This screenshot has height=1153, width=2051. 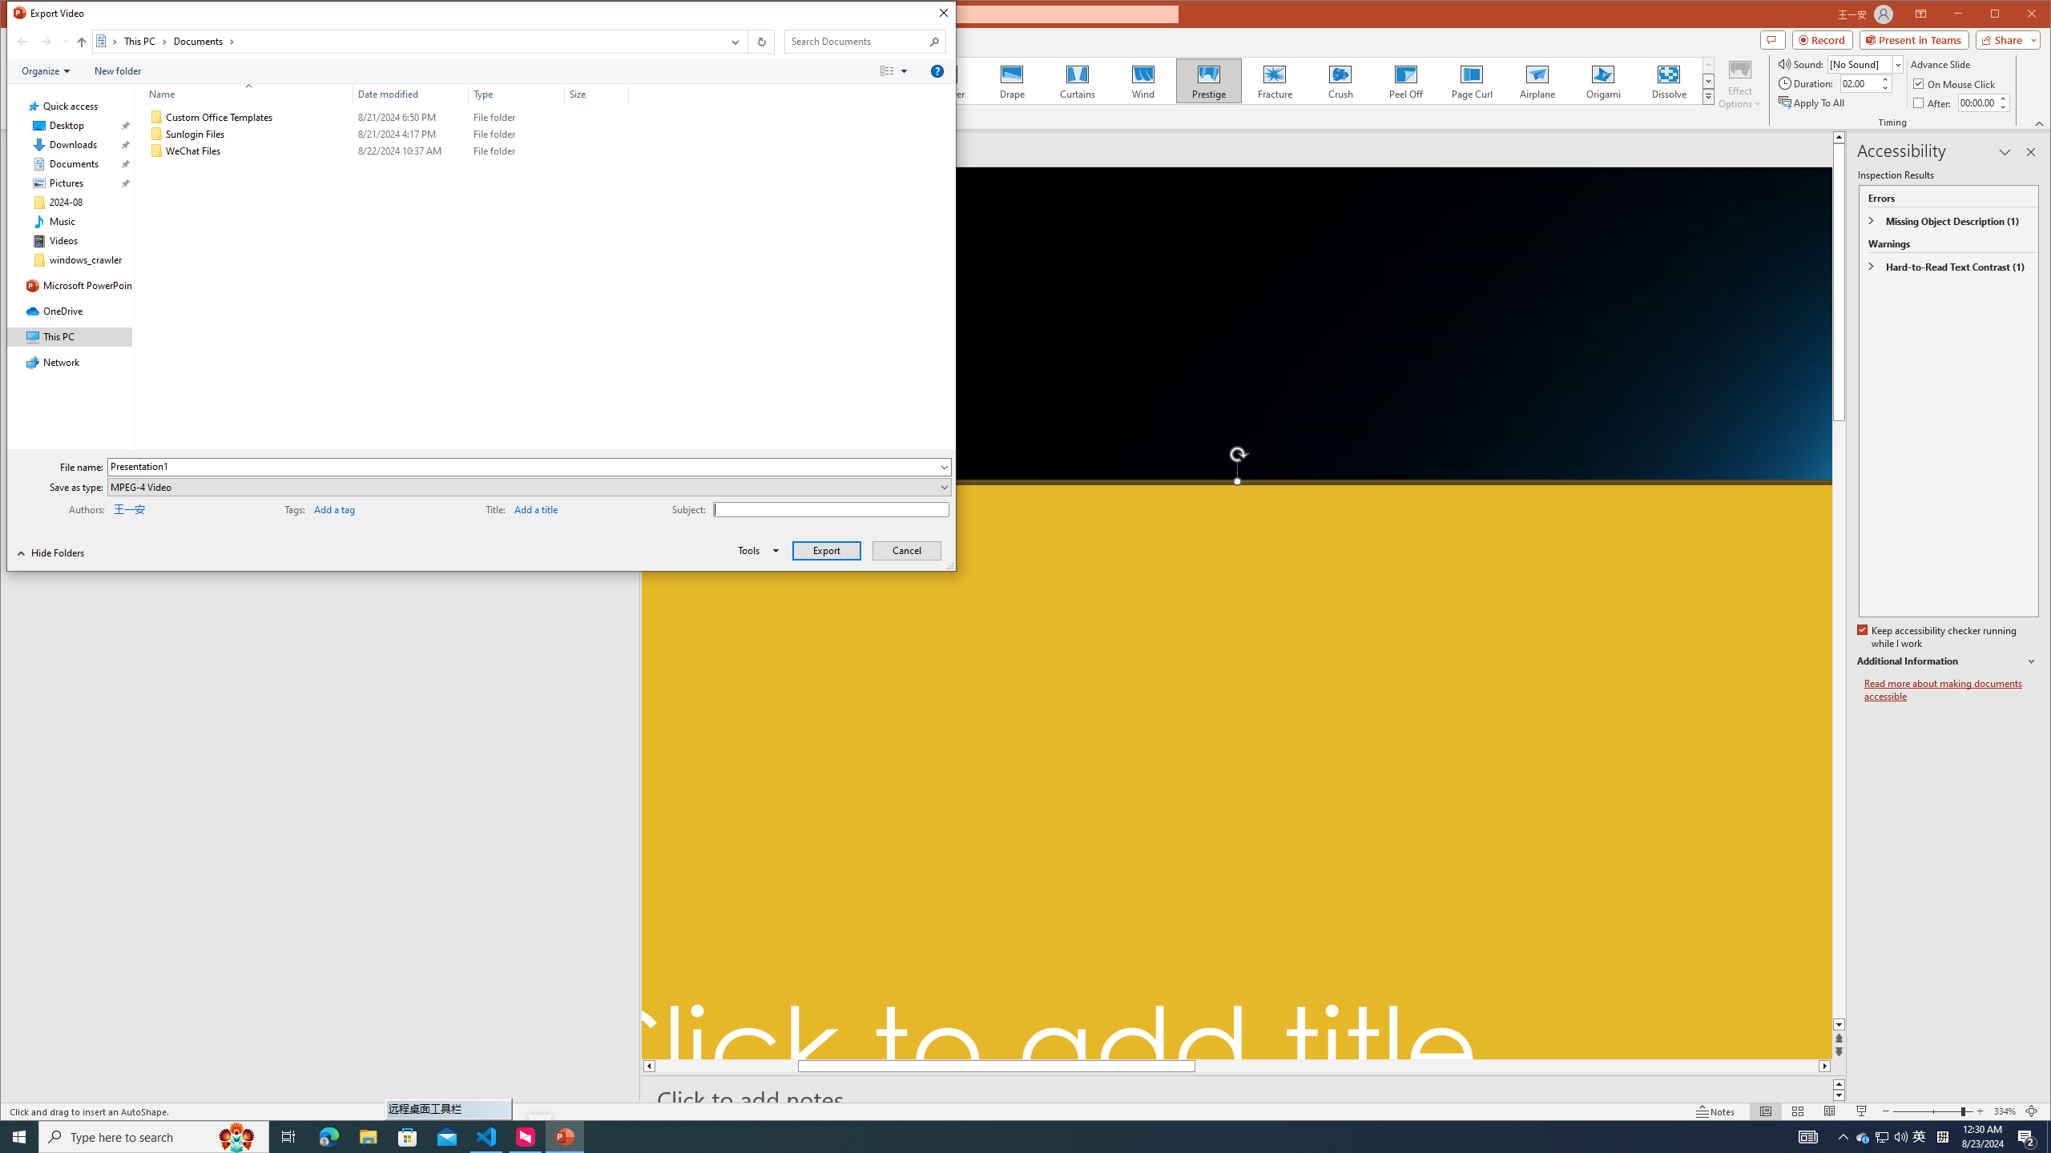 I want to click on Recent locations, so click(x=64, y=42).